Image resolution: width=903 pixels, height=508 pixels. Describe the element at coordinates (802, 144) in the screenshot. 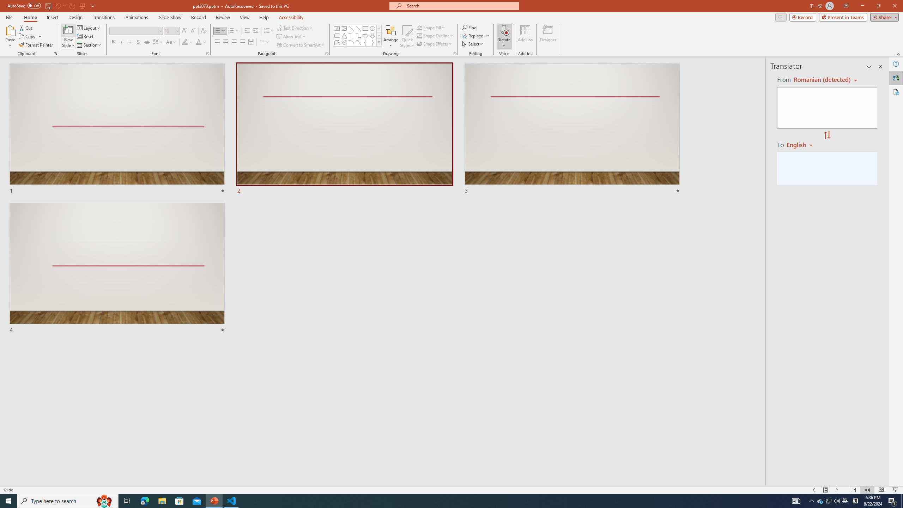

I see `Romanian` at that location.